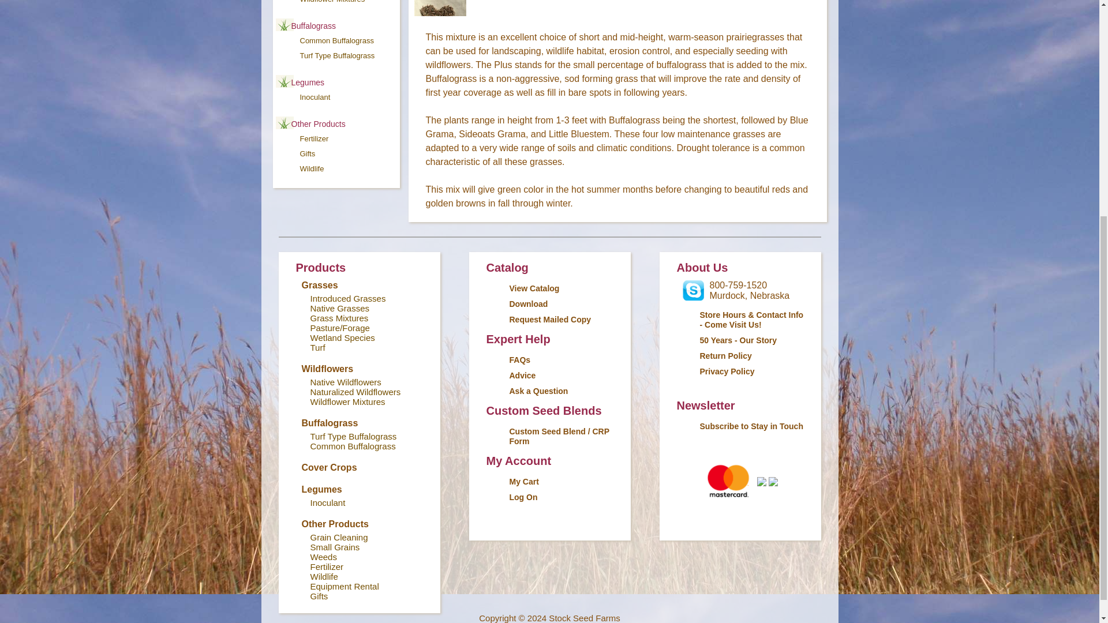 Image resolution: width=1108 pixels, height=623 pixels. What do you see at coordinates (320, 285) in the screenshot?
I see `Grasses` at bounding box center [320, 285].